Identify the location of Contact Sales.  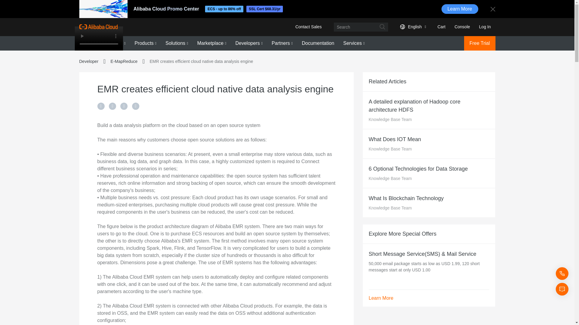
(308, 26).